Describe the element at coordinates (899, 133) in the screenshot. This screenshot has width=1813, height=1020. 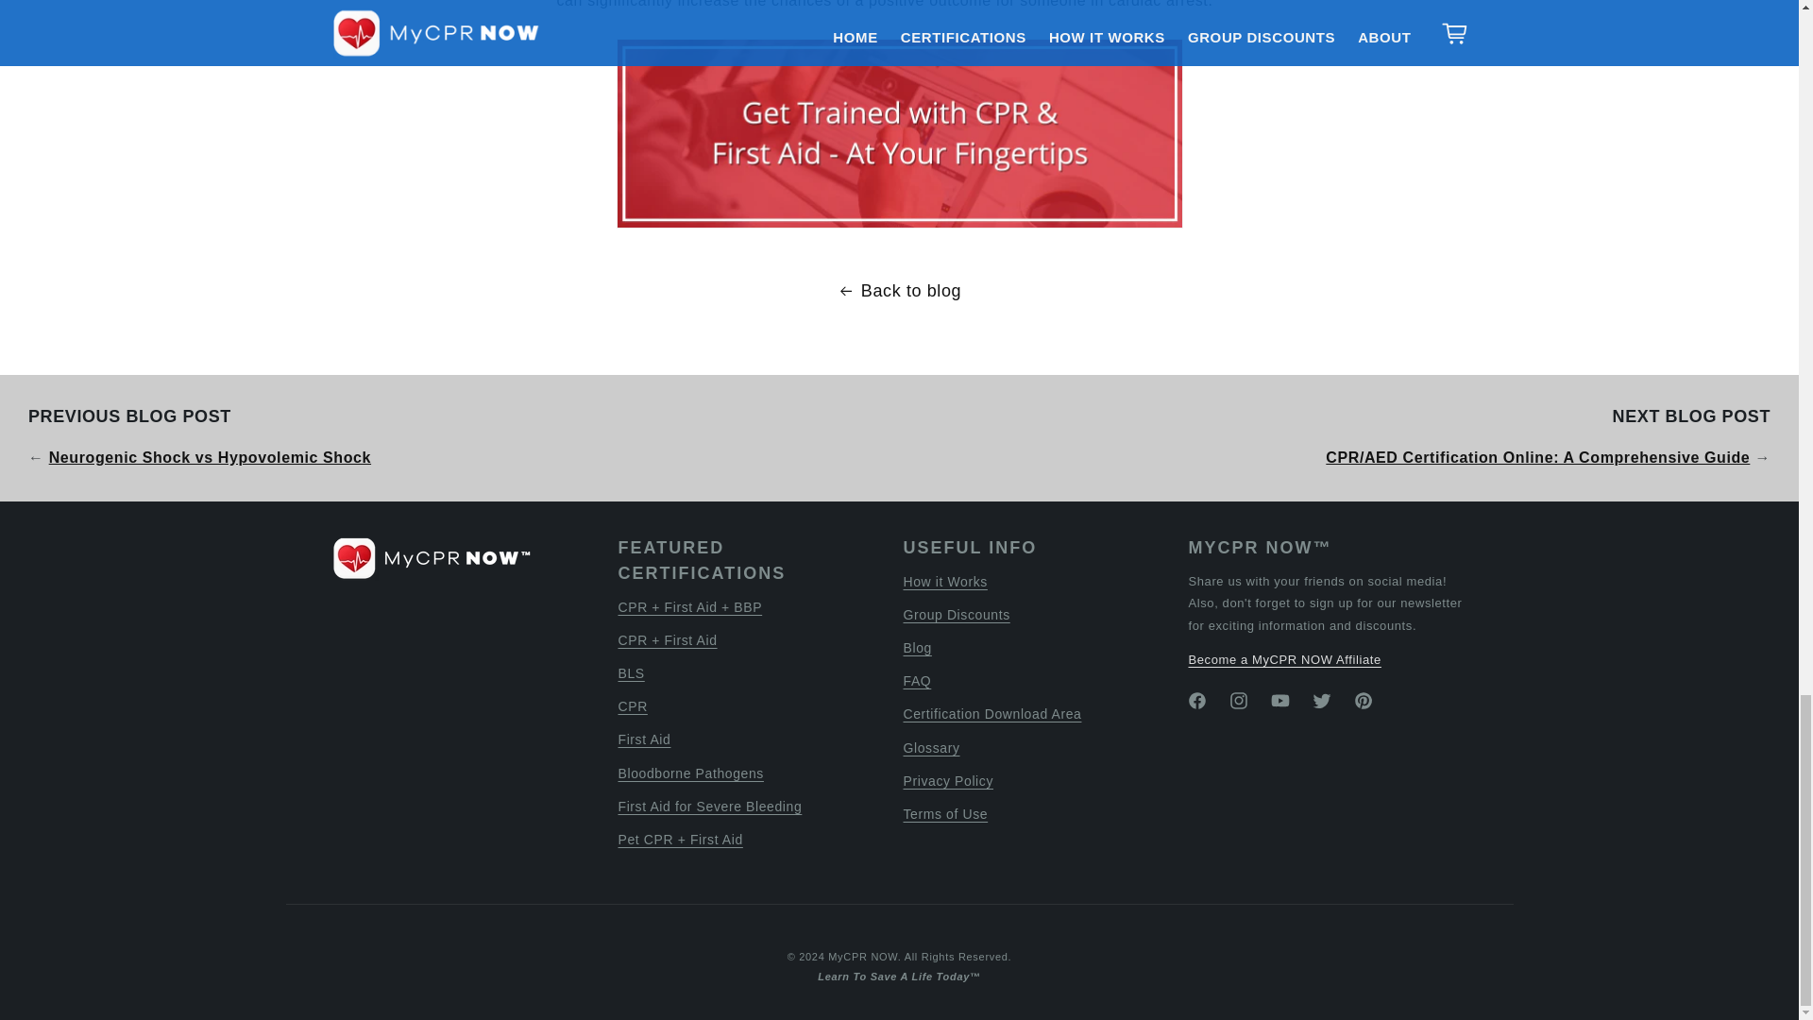
I see `CPR Certification` at that location.